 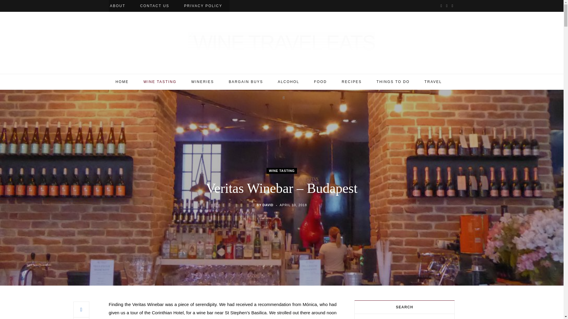 I want to click on RECIPES, so click(x=352, y=82).